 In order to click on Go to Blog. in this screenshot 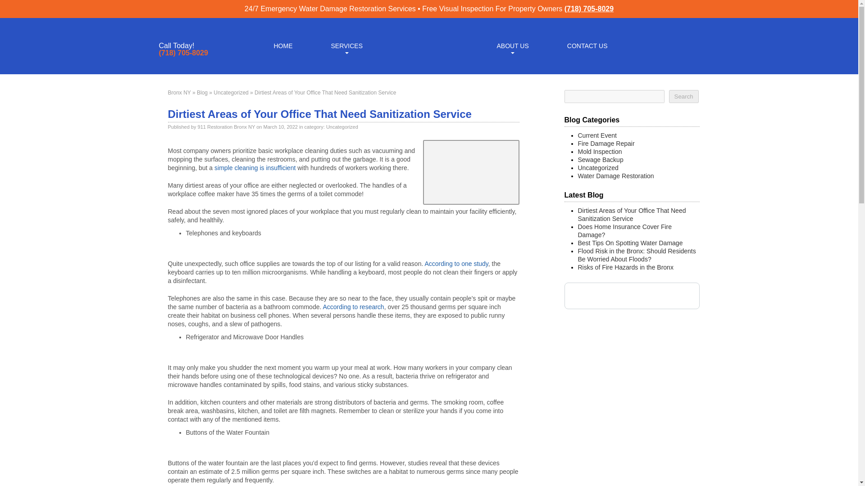, I will do `click(202, 92)`.